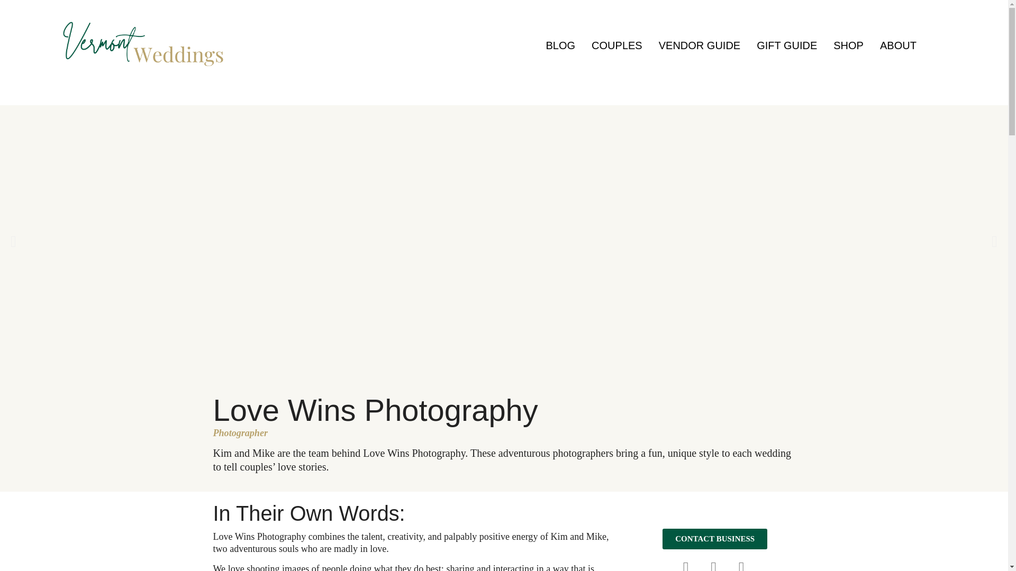 Image resolution: width=1016 pixels, height=571 pixels. I want to click on COUPLES, so click(616, 45).